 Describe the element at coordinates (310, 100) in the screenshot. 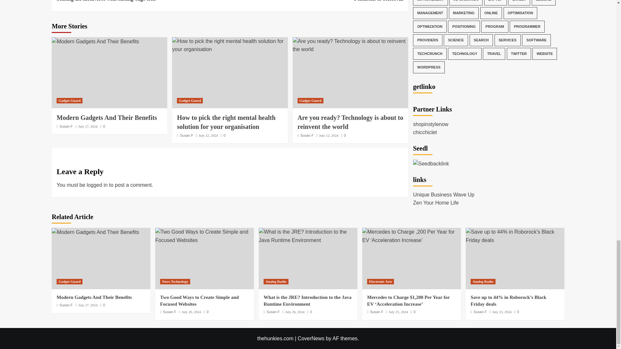

I see `Are you ready? Technology is about to reinvent the world` at that location.